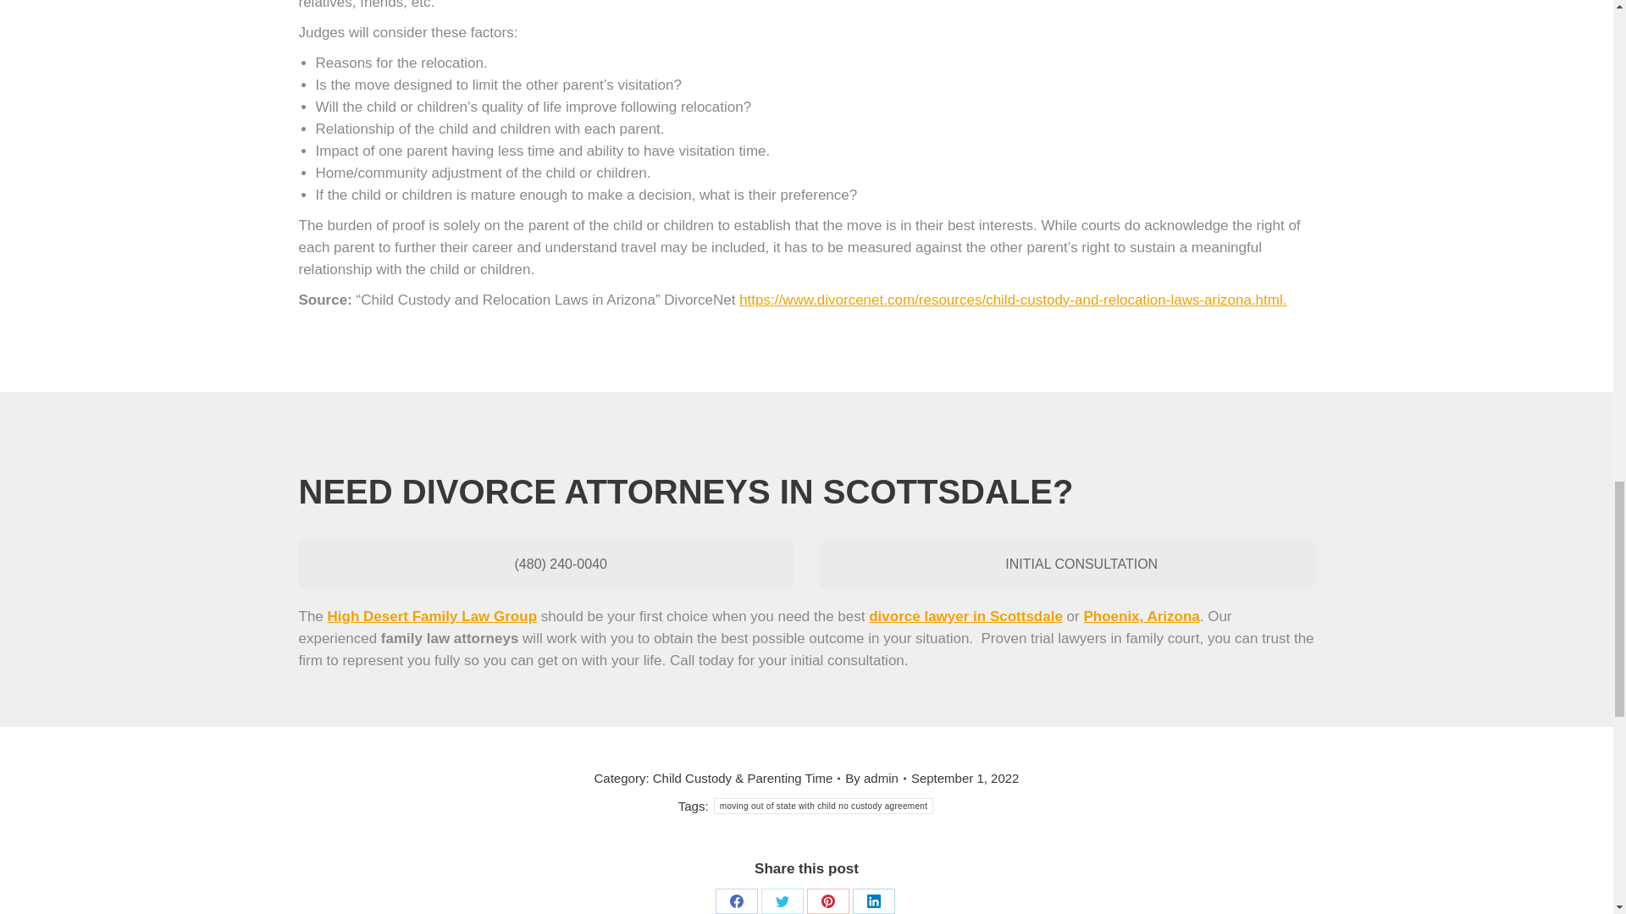 This screenshot has width=1626, height=914. I want to click on LinkedIn, so click(873, 900).